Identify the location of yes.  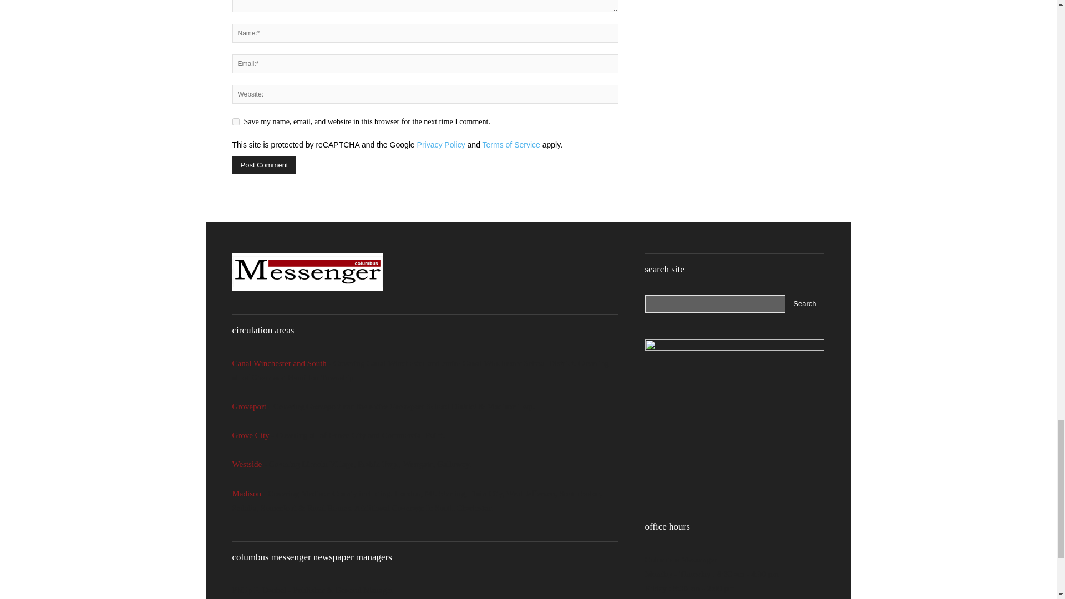
(235, 121).